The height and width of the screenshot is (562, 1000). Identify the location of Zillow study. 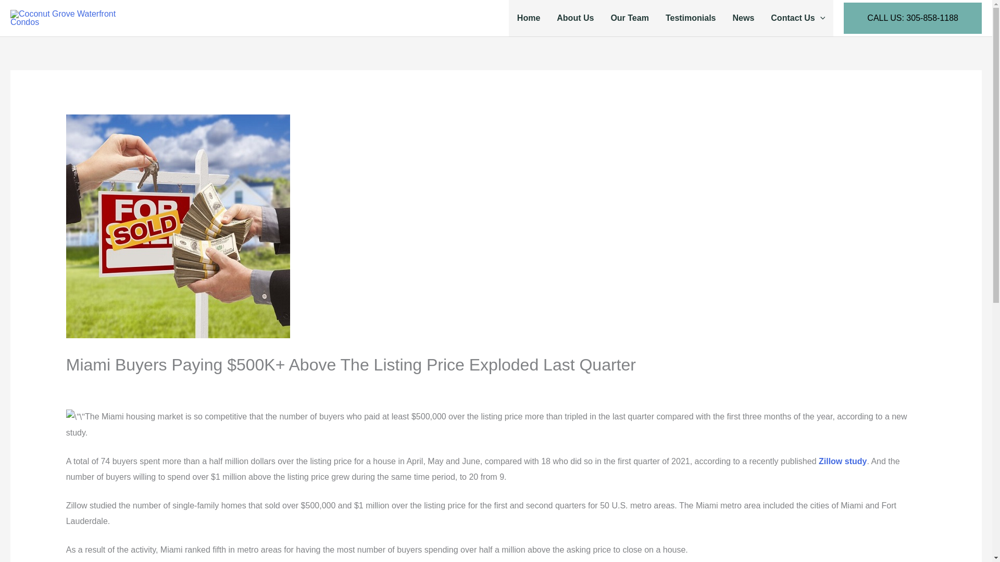
(843, 461).